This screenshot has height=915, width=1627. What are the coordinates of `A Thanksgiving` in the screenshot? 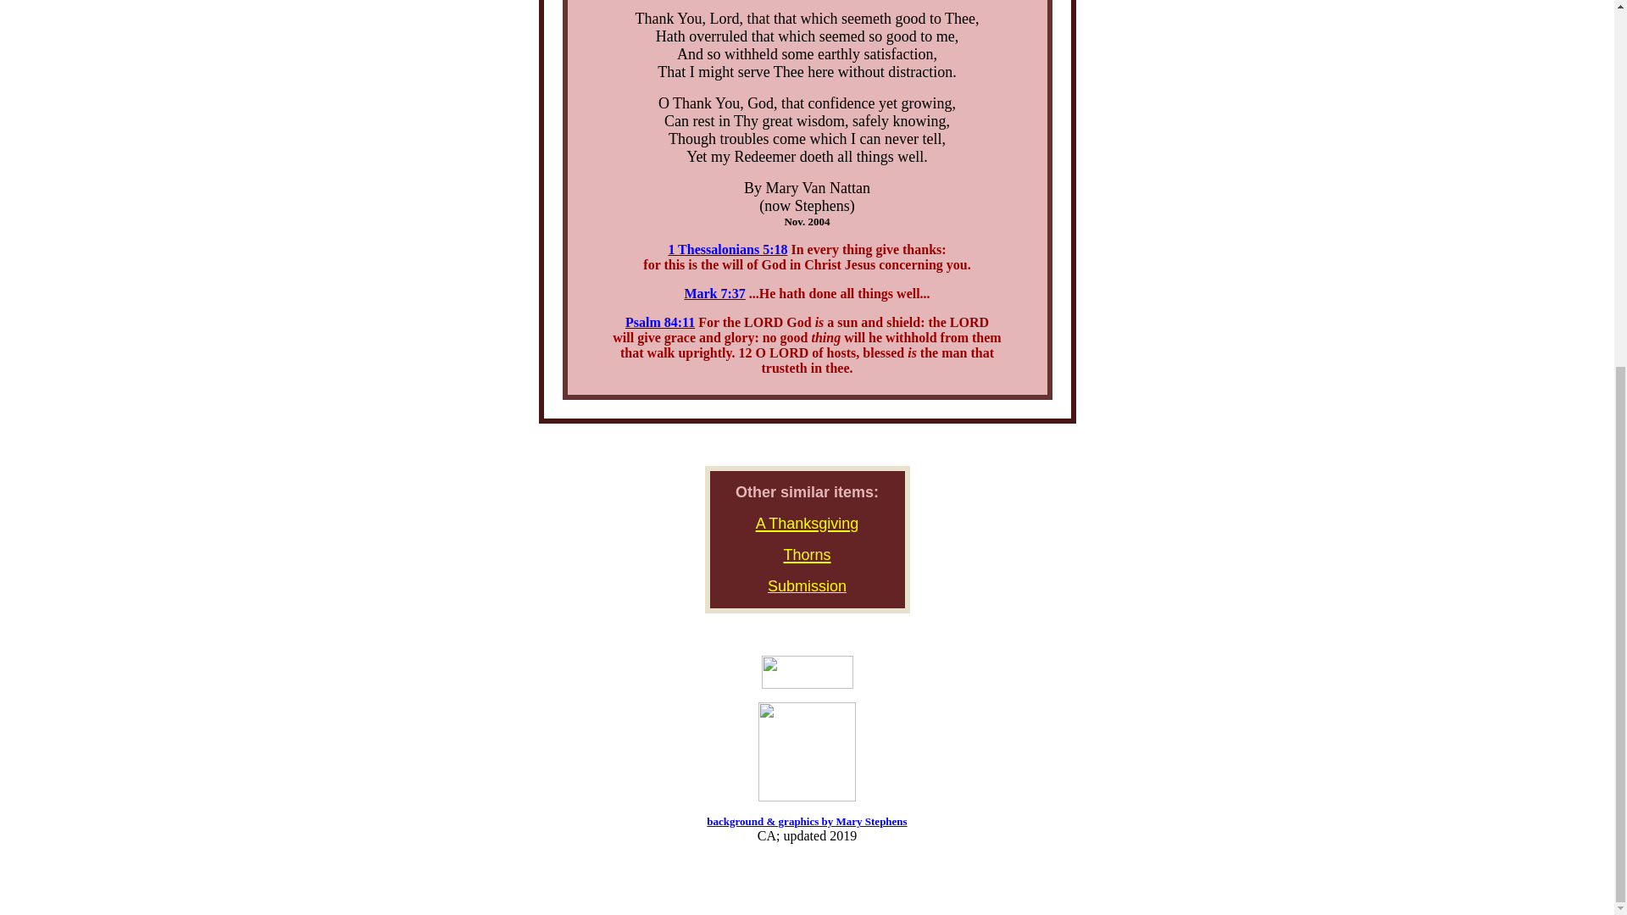 It's located at (807, 520).